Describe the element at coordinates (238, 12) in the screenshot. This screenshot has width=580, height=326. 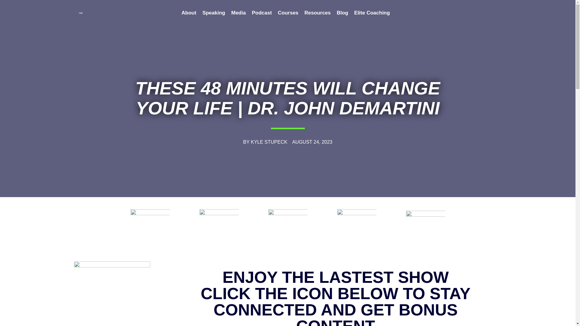
I see `Media` at that location.